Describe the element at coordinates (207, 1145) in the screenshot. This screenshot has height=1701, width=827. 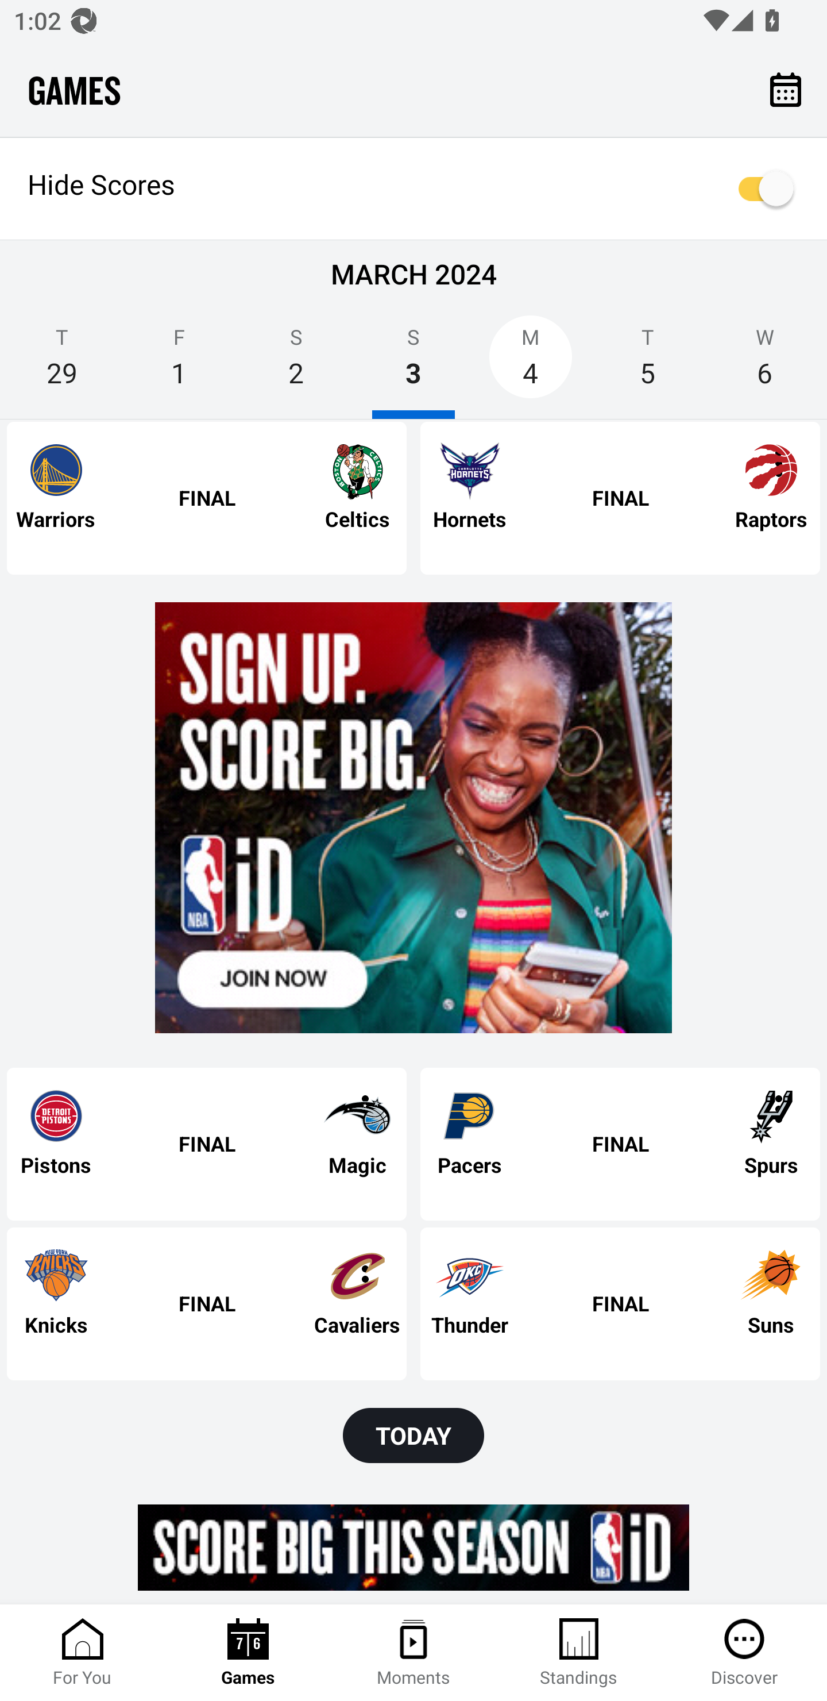
I see `Post Game - Pistons at Magic Pistons FINAL Magic` at that location.